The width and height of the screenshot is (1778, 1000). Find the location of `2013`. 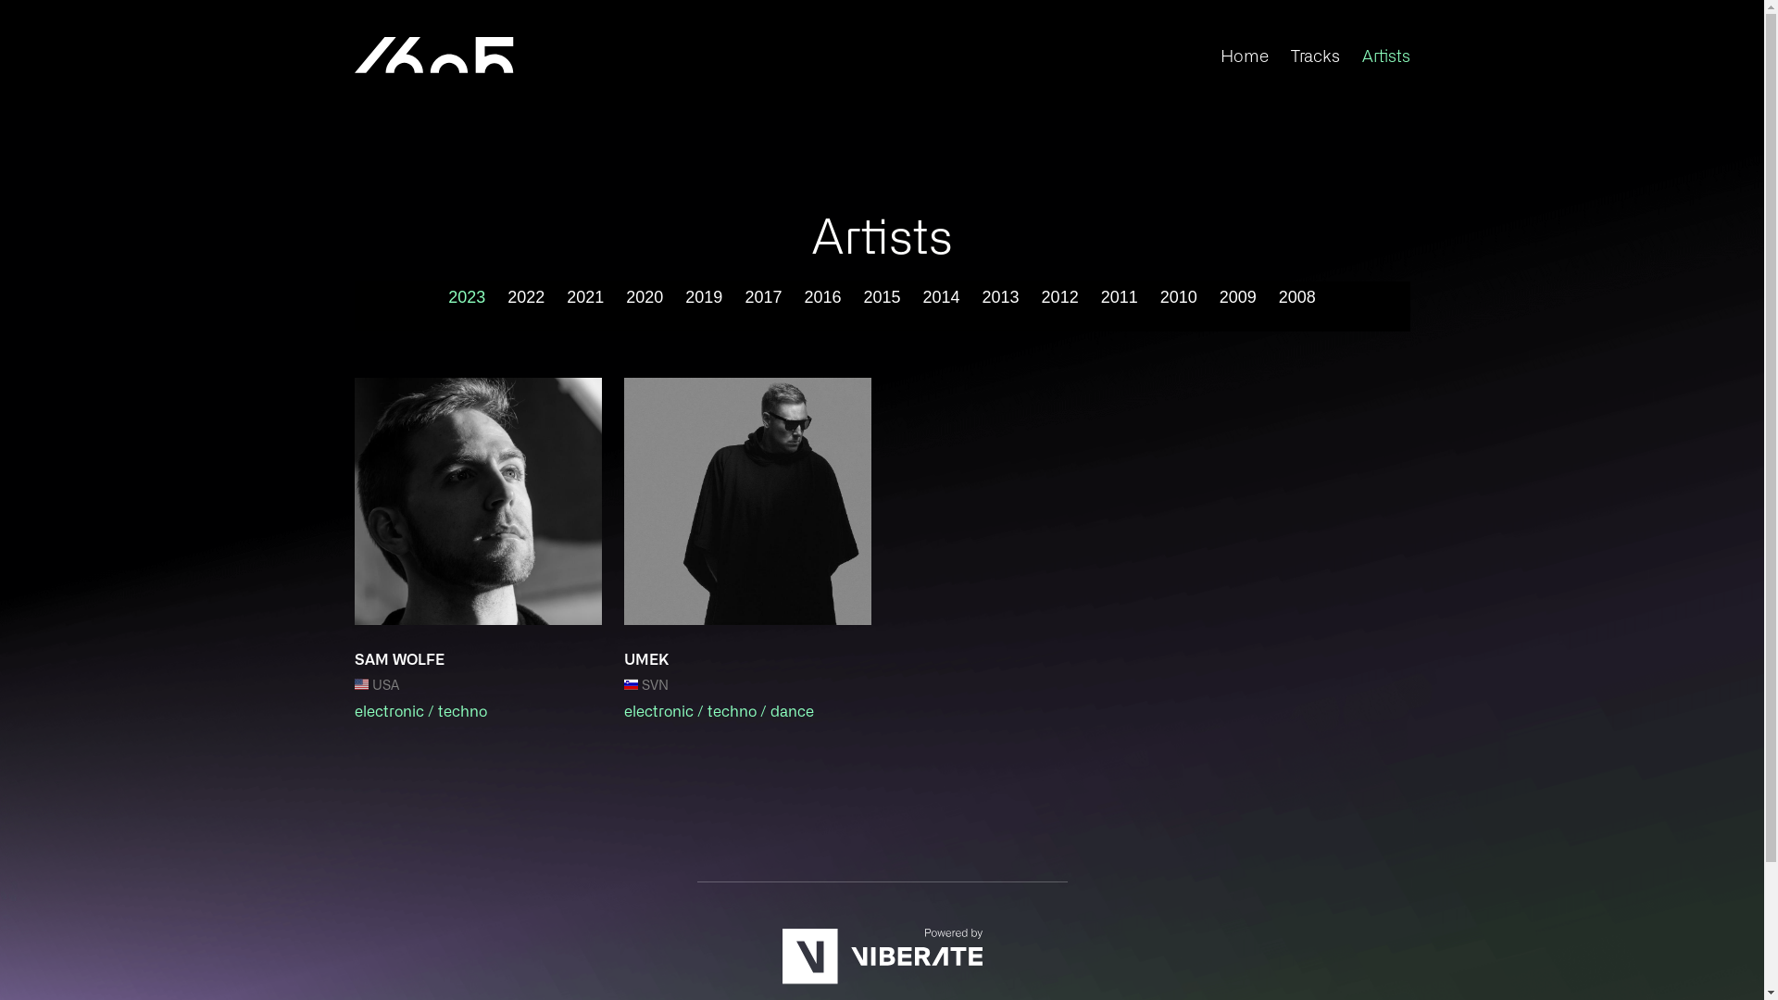

2013 is located at coordinates (1001, 297).